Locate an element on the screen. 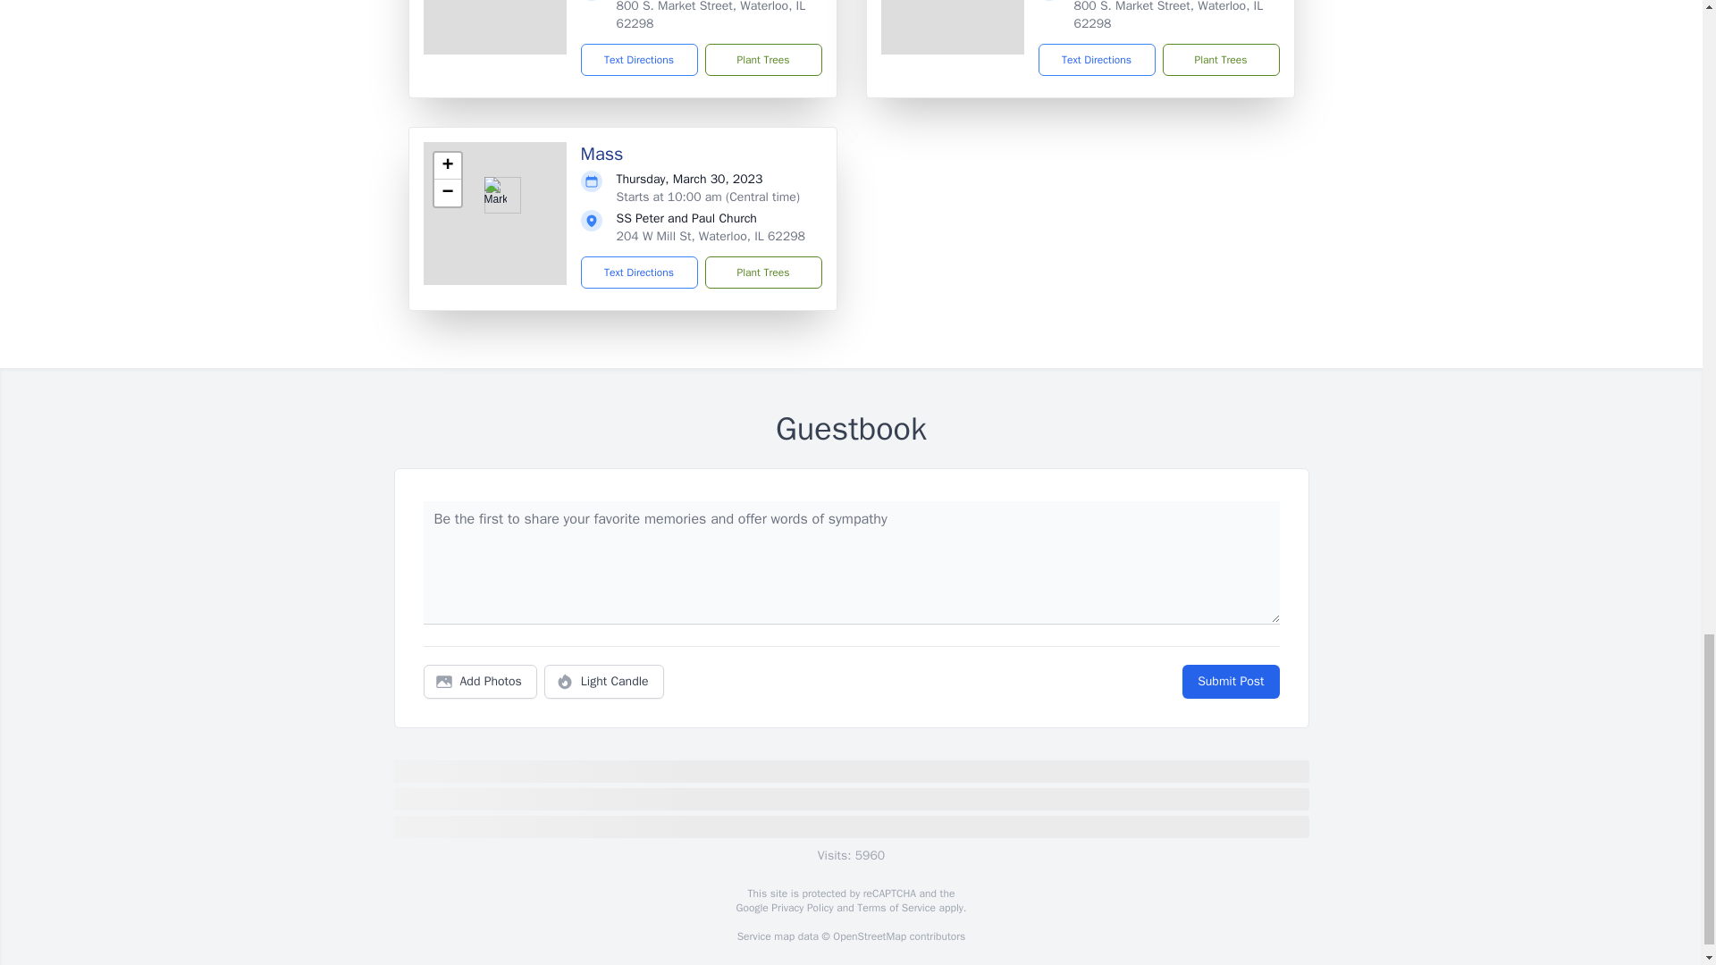 Image resolution: width=1716 pixels, height=965 pixels. Text Directions is located at coordinates (1096, 59).